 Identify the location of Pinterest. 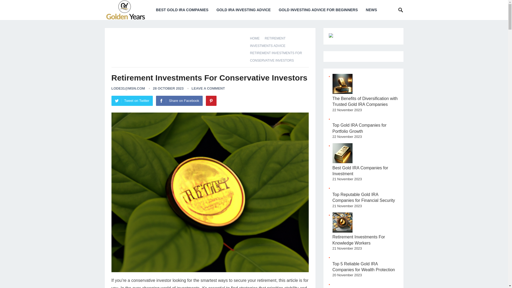
(211, 101).